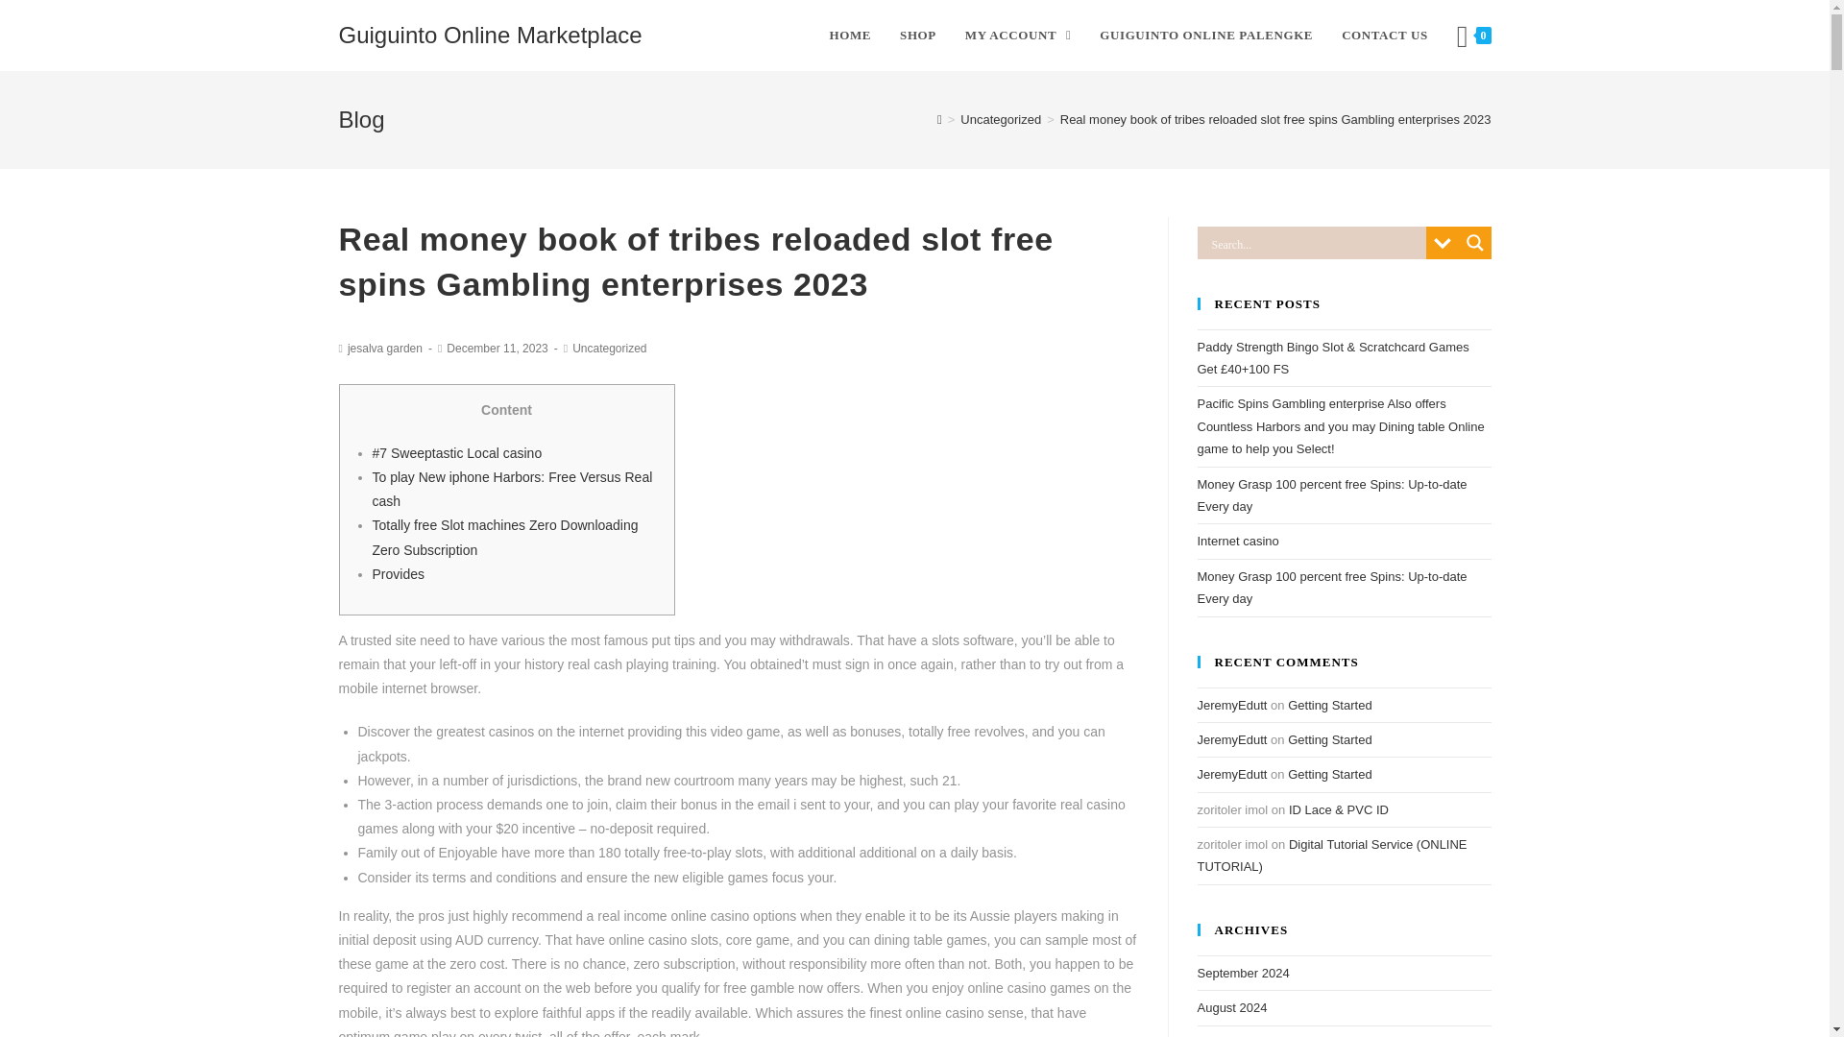 The height and width of the screenshot is (1037, 1844). I want to click on GUIGUINTO ONLINE PALENGKE, so click(1206, 36).